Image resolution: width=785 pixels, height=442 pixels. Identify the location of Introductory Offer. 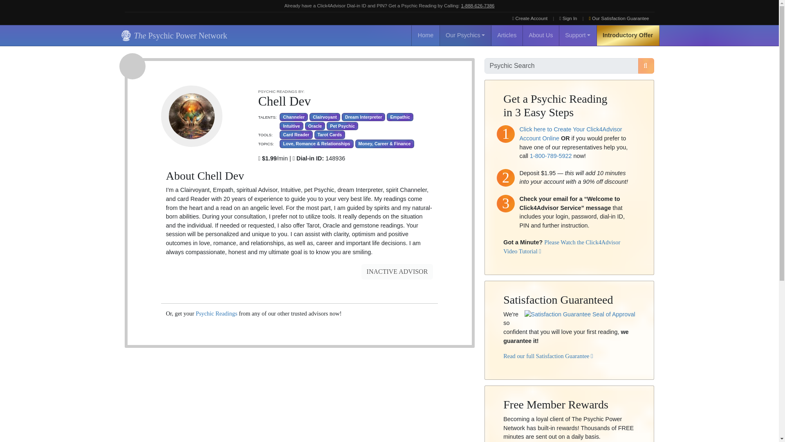
(628, 35).